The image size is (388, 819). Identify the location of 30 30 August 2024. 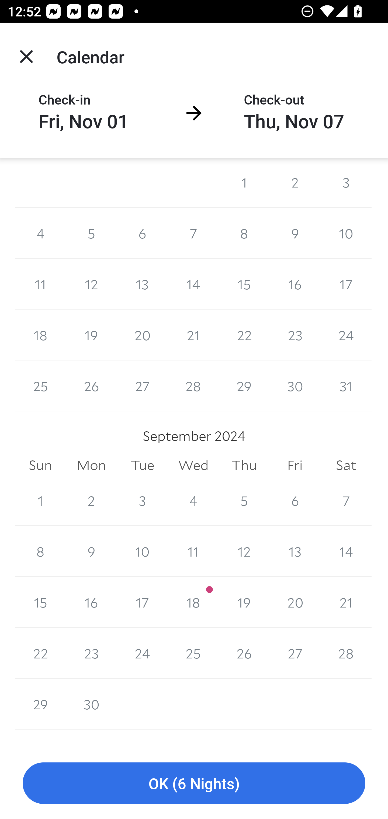
(295, 386).